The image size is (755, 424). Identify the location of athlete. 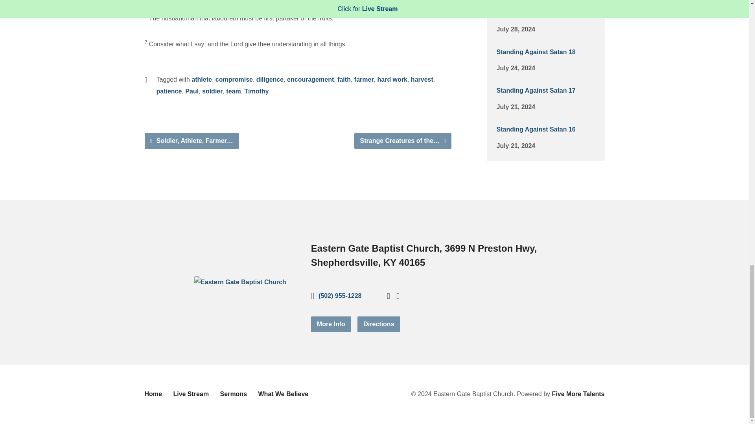
(202, 79).